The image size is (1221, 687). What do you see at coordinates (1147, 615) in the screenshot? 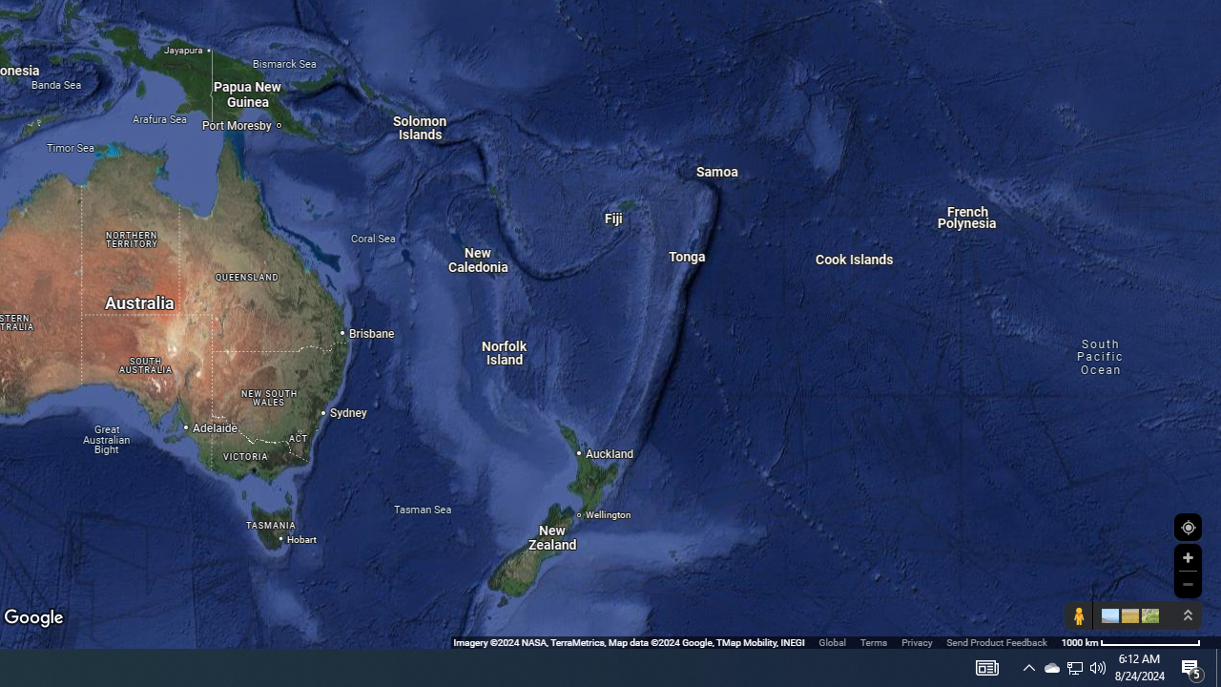
I see `Show imagery` at bounding box center [1147, 615].